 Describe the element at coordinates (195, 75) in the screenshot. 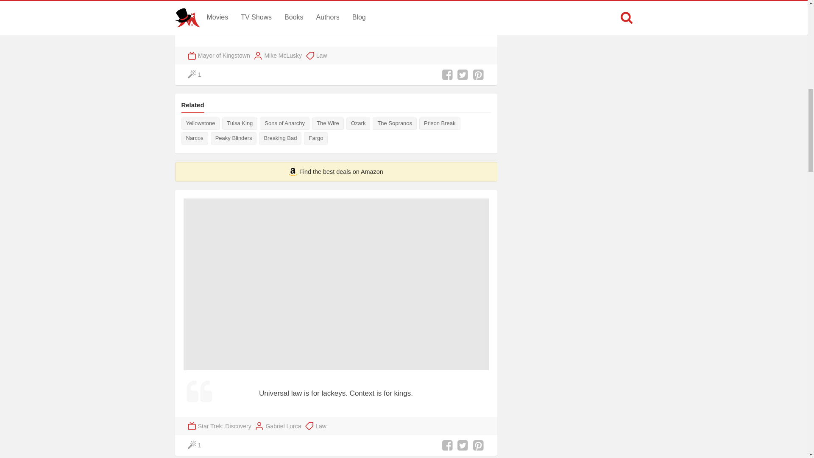

I see `Do Some Magic!` at that location.